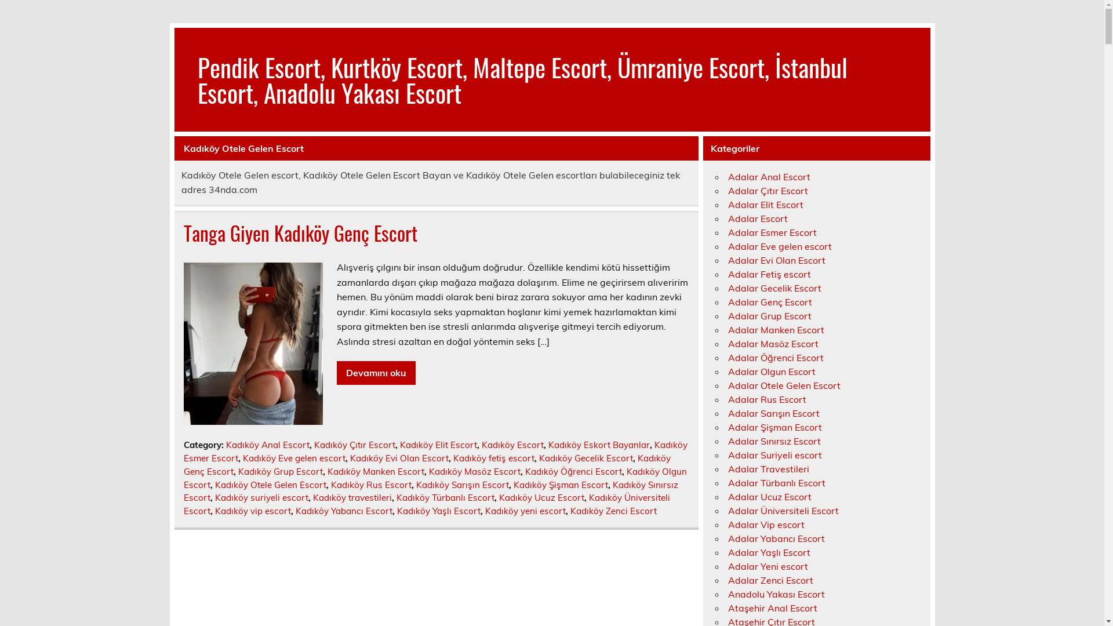 The height and width of the screenshot is (626, 1113). I want to click on Adalar Otele Gelen Escort, so click(784, 385).